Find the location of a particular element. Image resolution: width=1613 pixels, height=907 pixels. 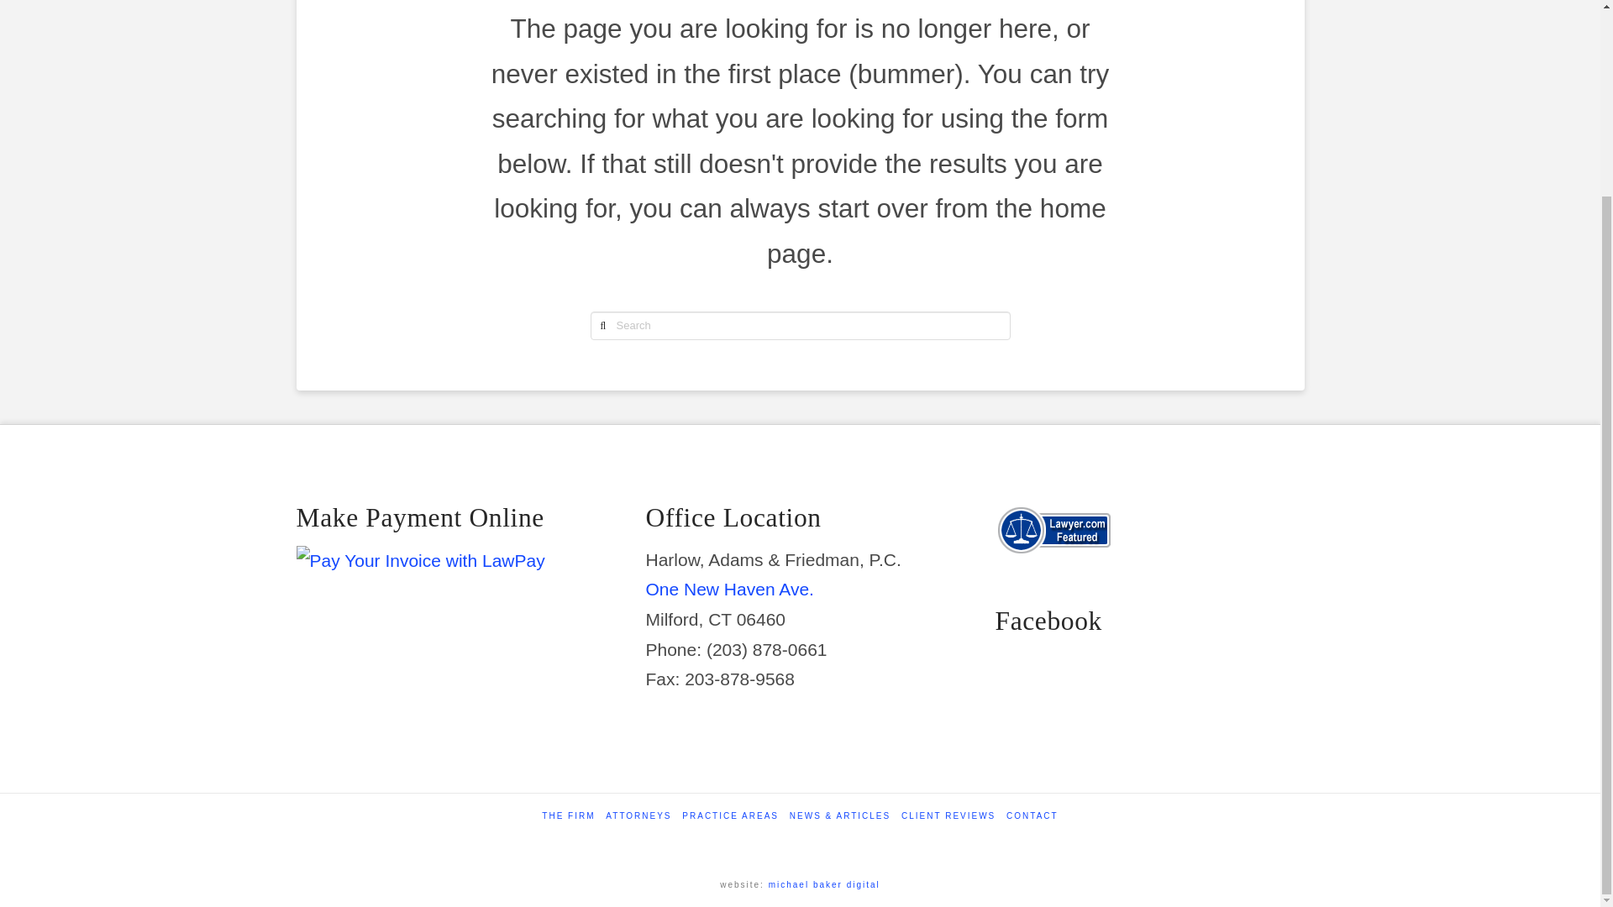

One New Haven Ave. is located at coordinates (729, 589).